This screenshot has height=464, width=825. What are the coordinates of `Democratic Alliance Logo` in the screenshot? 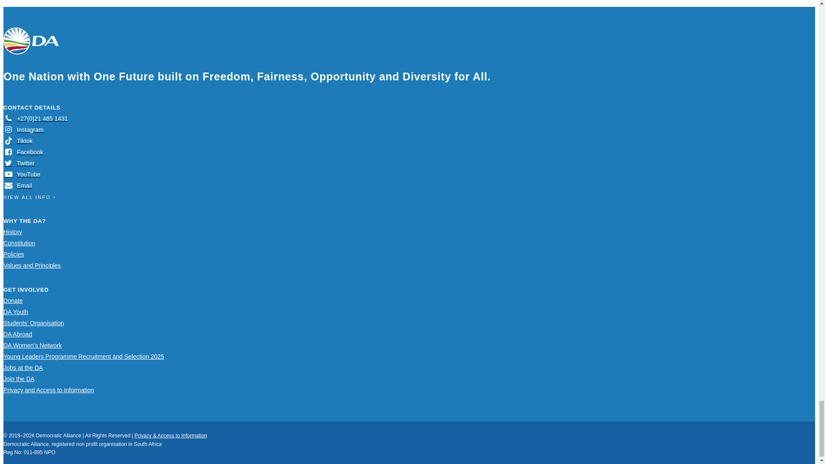 It's located at (31, 41).